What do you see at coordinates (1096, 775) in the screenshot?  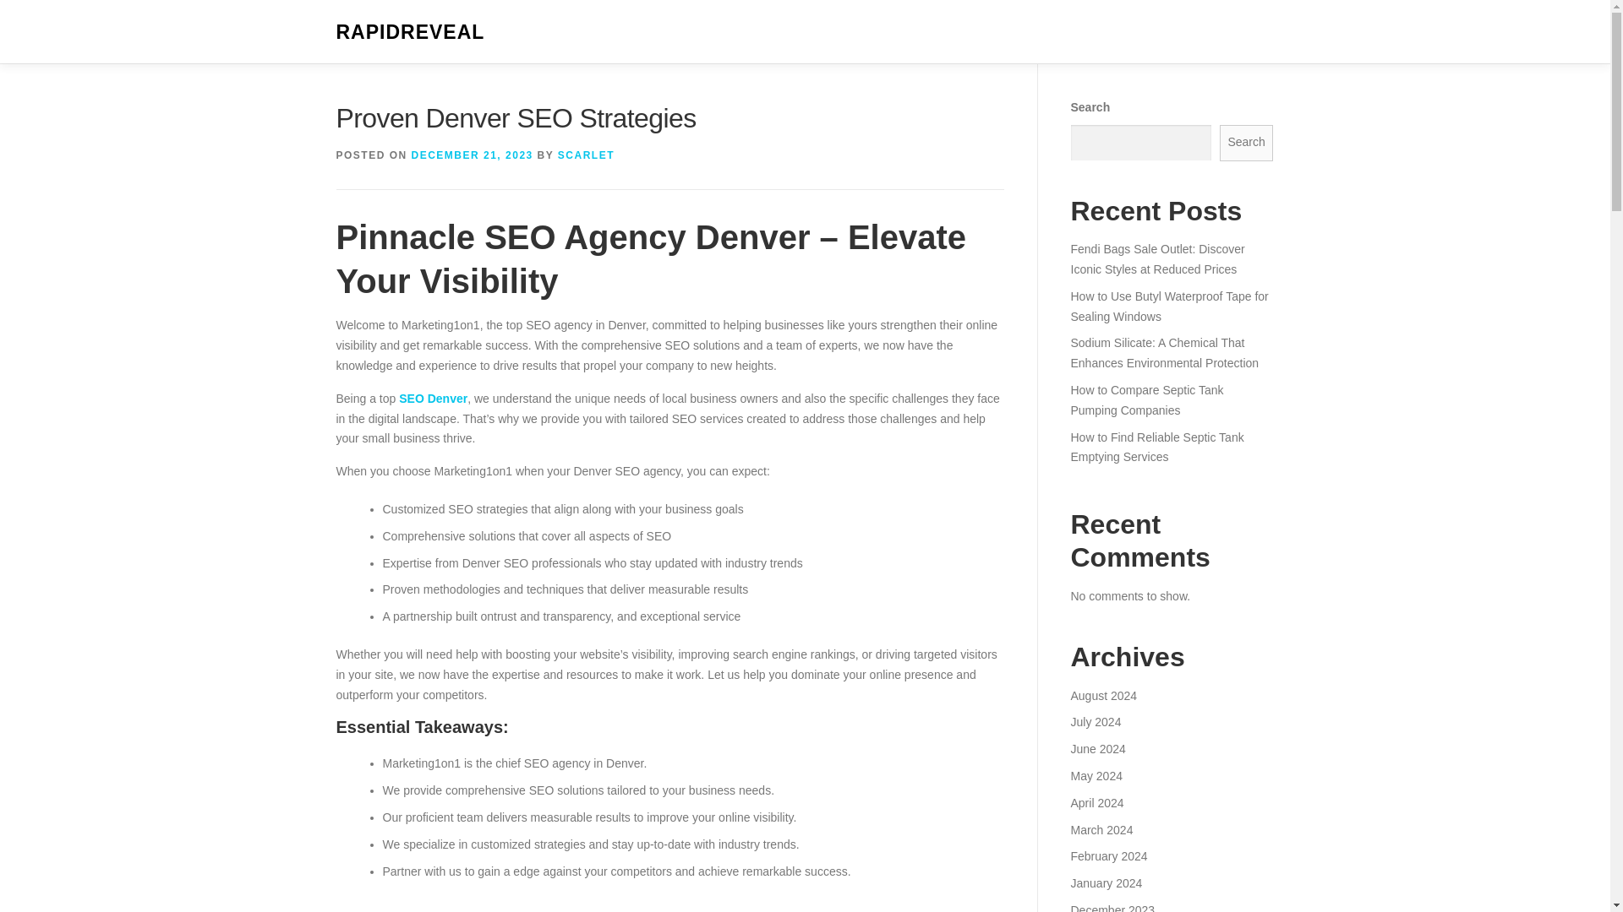 I see `May 2024` at bounding box center [1096, 775].